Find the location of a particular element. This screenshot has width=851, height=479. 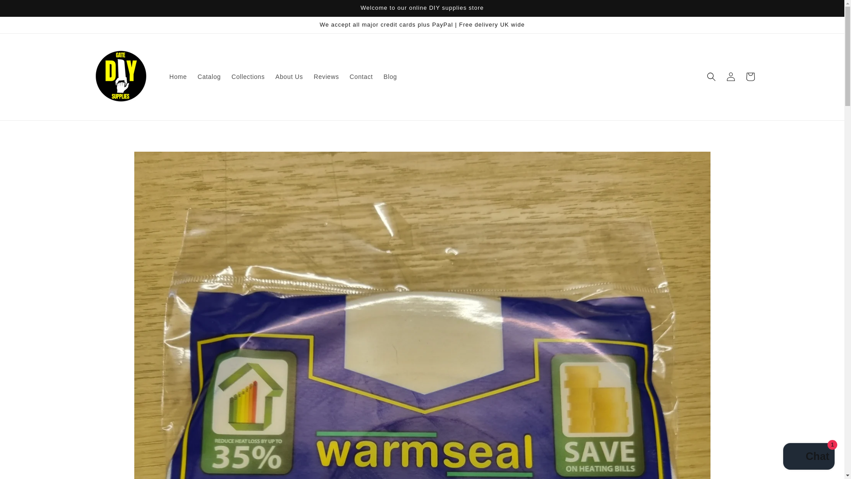

Log in is located at coordinates (730, 77).